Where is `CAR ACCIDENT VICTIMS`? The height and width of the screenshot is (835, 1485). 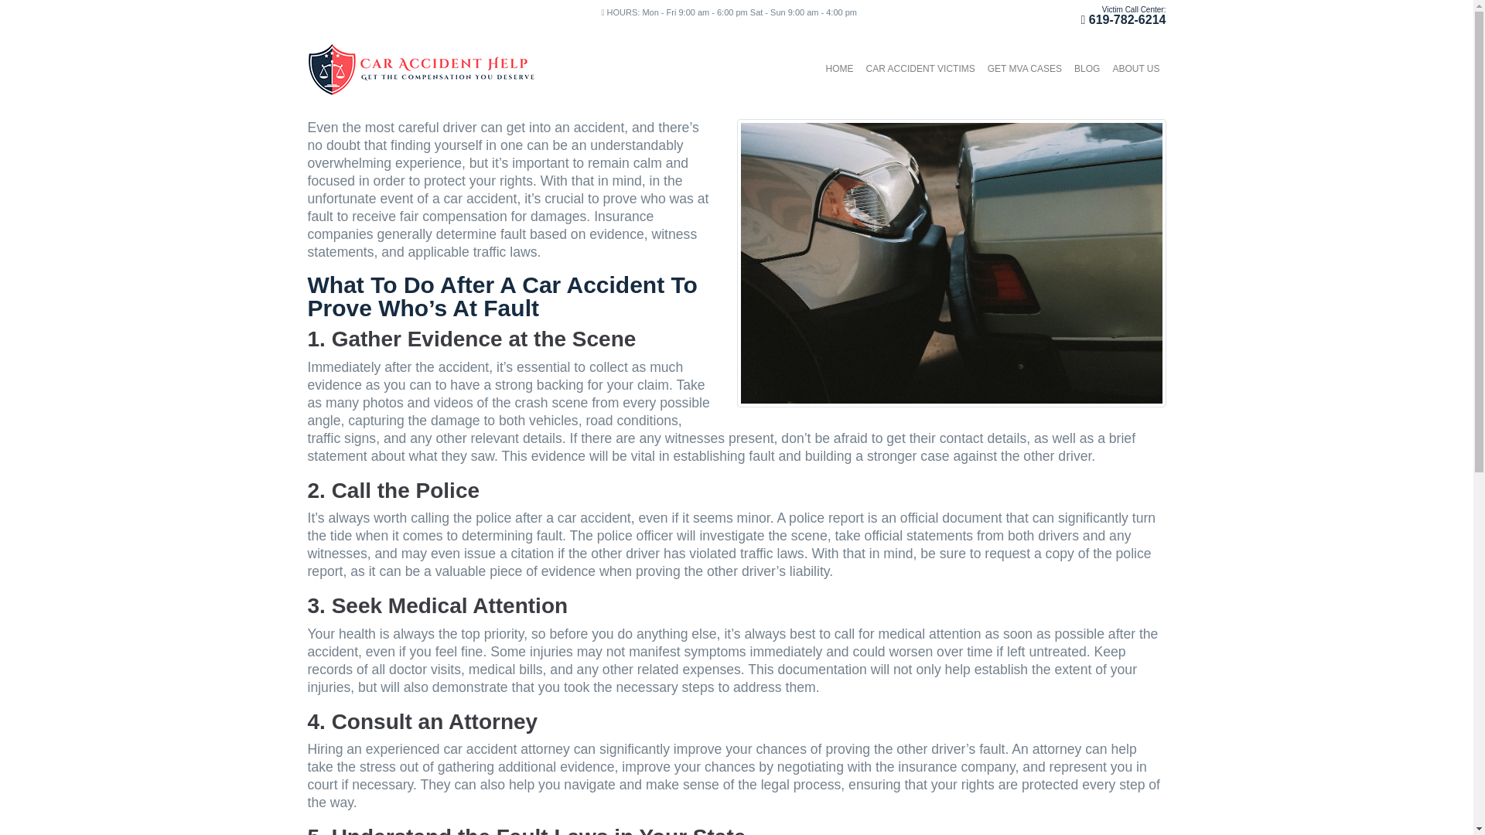
CAR ACCIDENT VICTIMS is located at coordinates (920, 69).